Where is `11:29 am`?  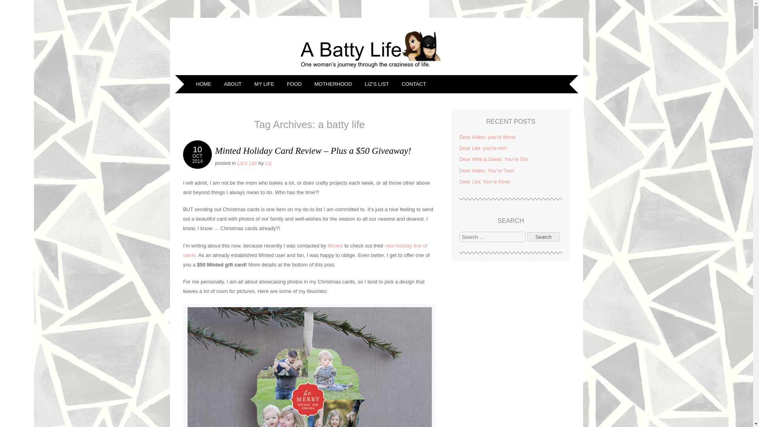
11:29 am is located at coordinates (197, 154).